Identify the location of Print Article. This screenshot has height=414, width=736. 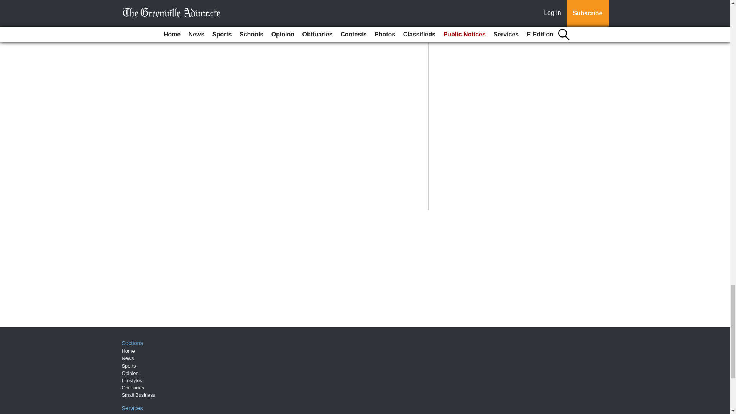
(195, 14).